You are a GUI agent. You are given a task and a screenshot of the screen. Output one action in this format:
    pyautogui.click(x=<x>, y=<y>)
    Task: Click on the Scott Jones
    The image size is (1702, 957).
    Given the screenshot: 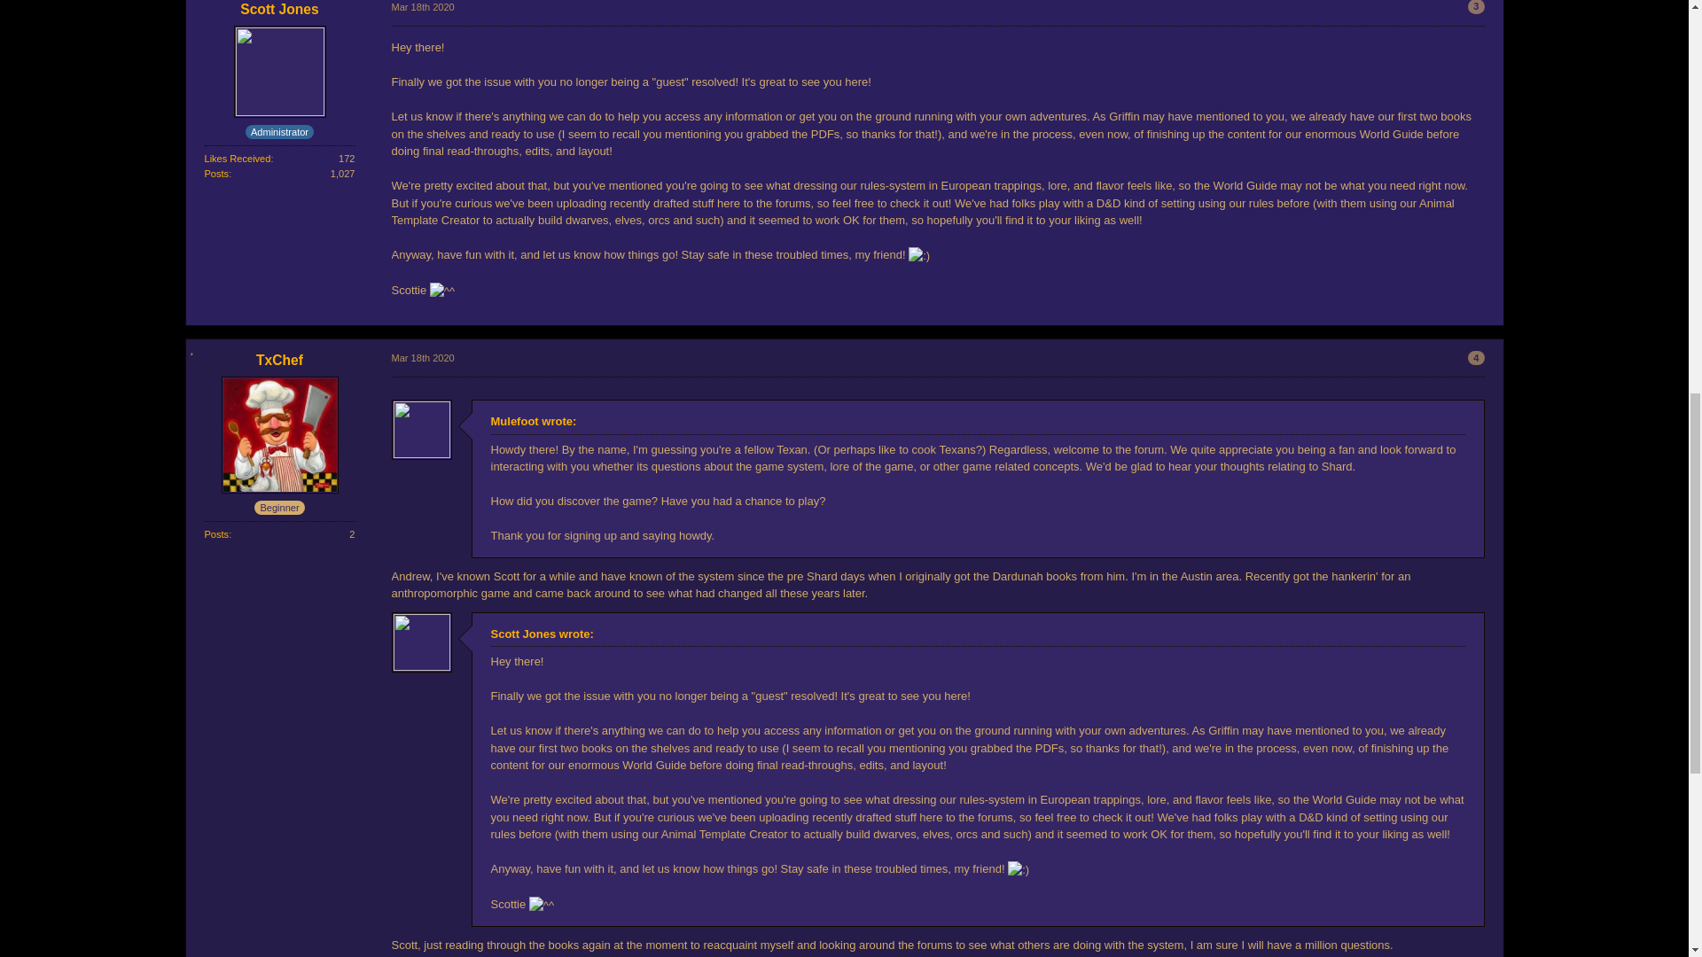 What is the action you would take?
    pyautogui.click(x=278, y=9)
    